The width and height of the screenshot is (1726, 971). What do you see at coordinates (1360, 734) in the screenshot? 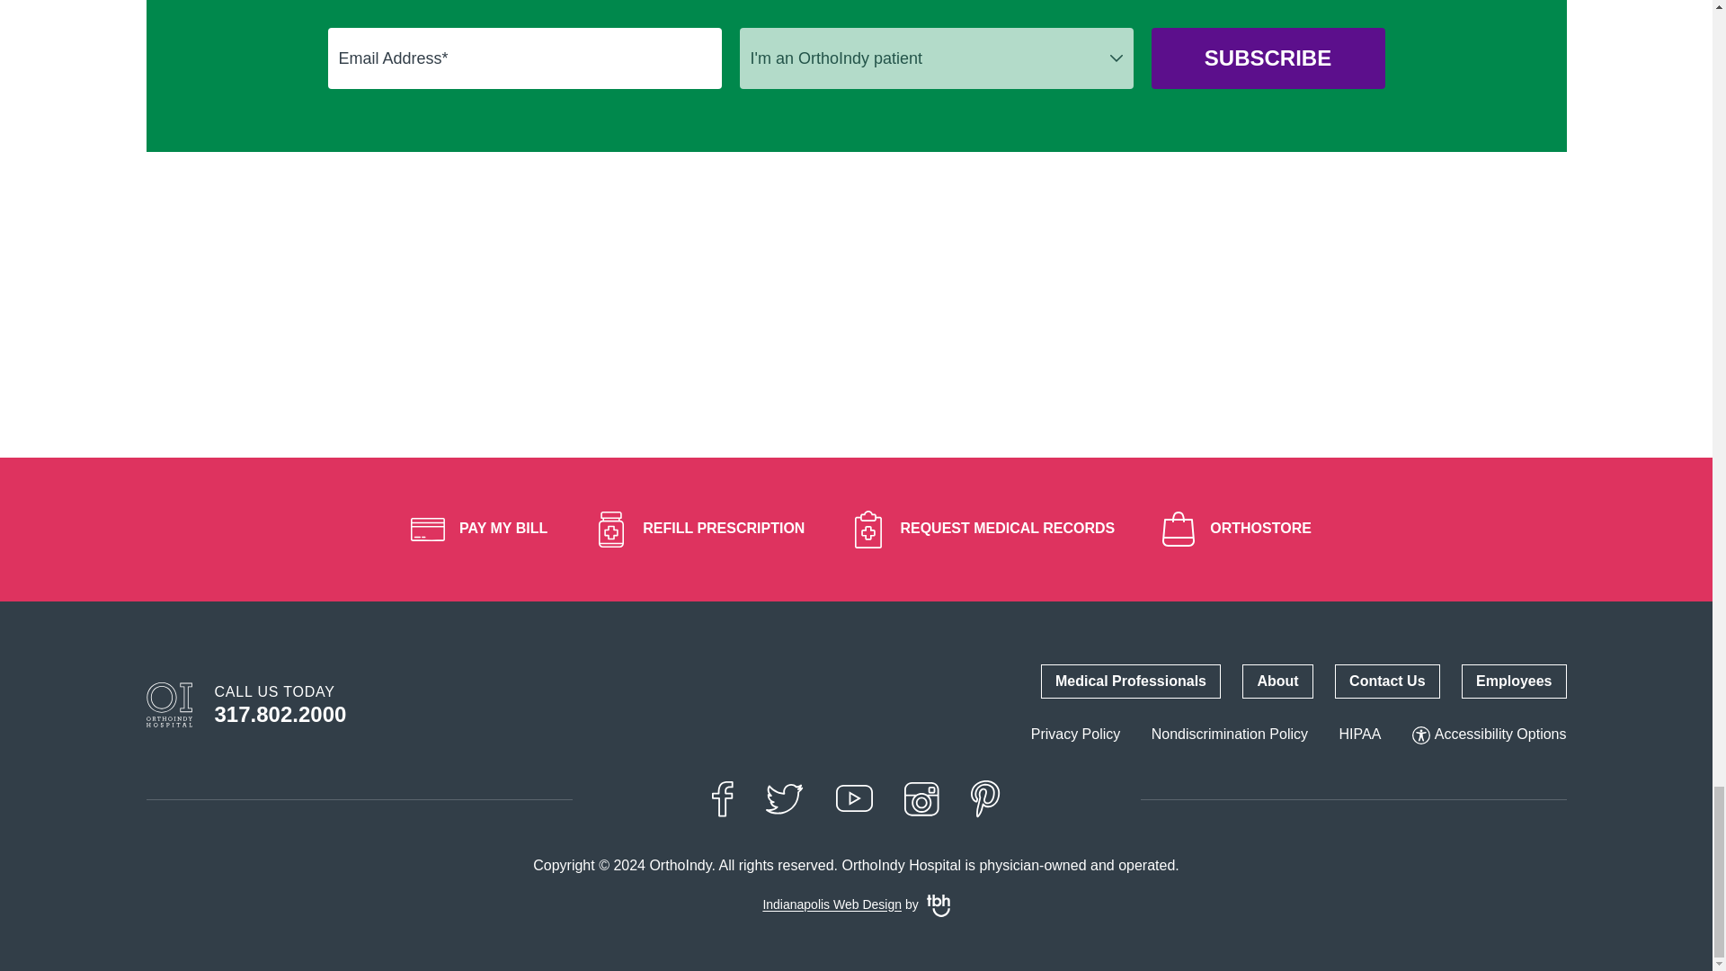
I see `HIPAA` at bounding box center [1360, 734].